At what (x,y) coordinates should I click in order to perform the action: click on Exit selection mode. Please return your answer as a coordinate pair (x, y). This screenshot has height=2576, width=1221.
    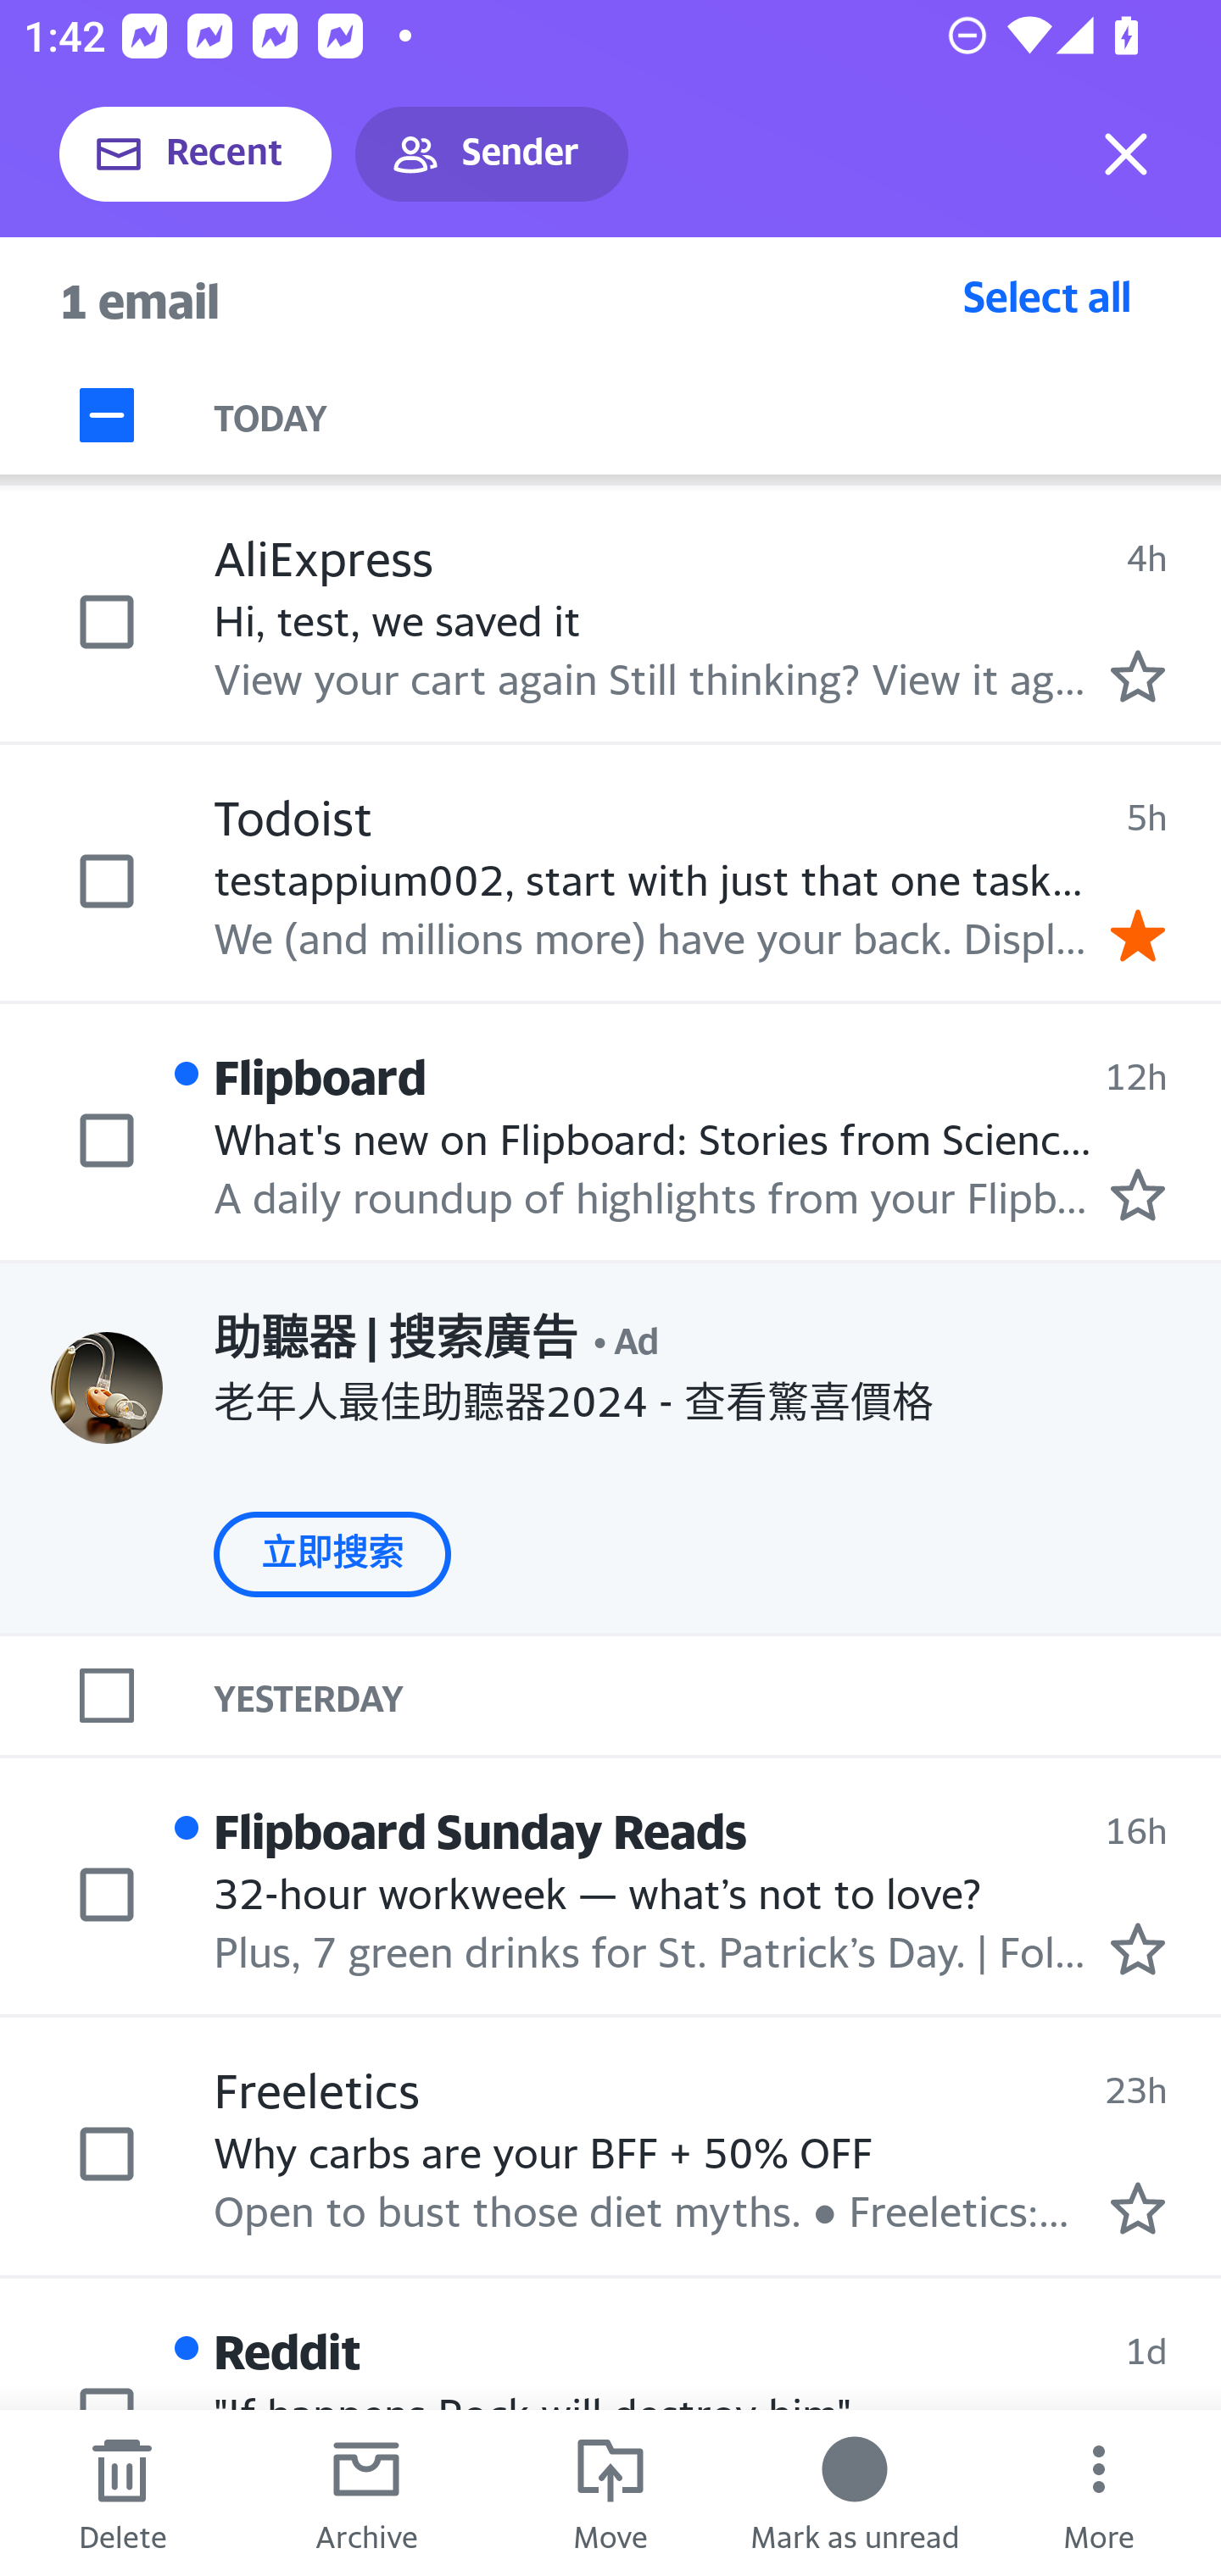
    Looking at the image, I should click on (1126, 154).